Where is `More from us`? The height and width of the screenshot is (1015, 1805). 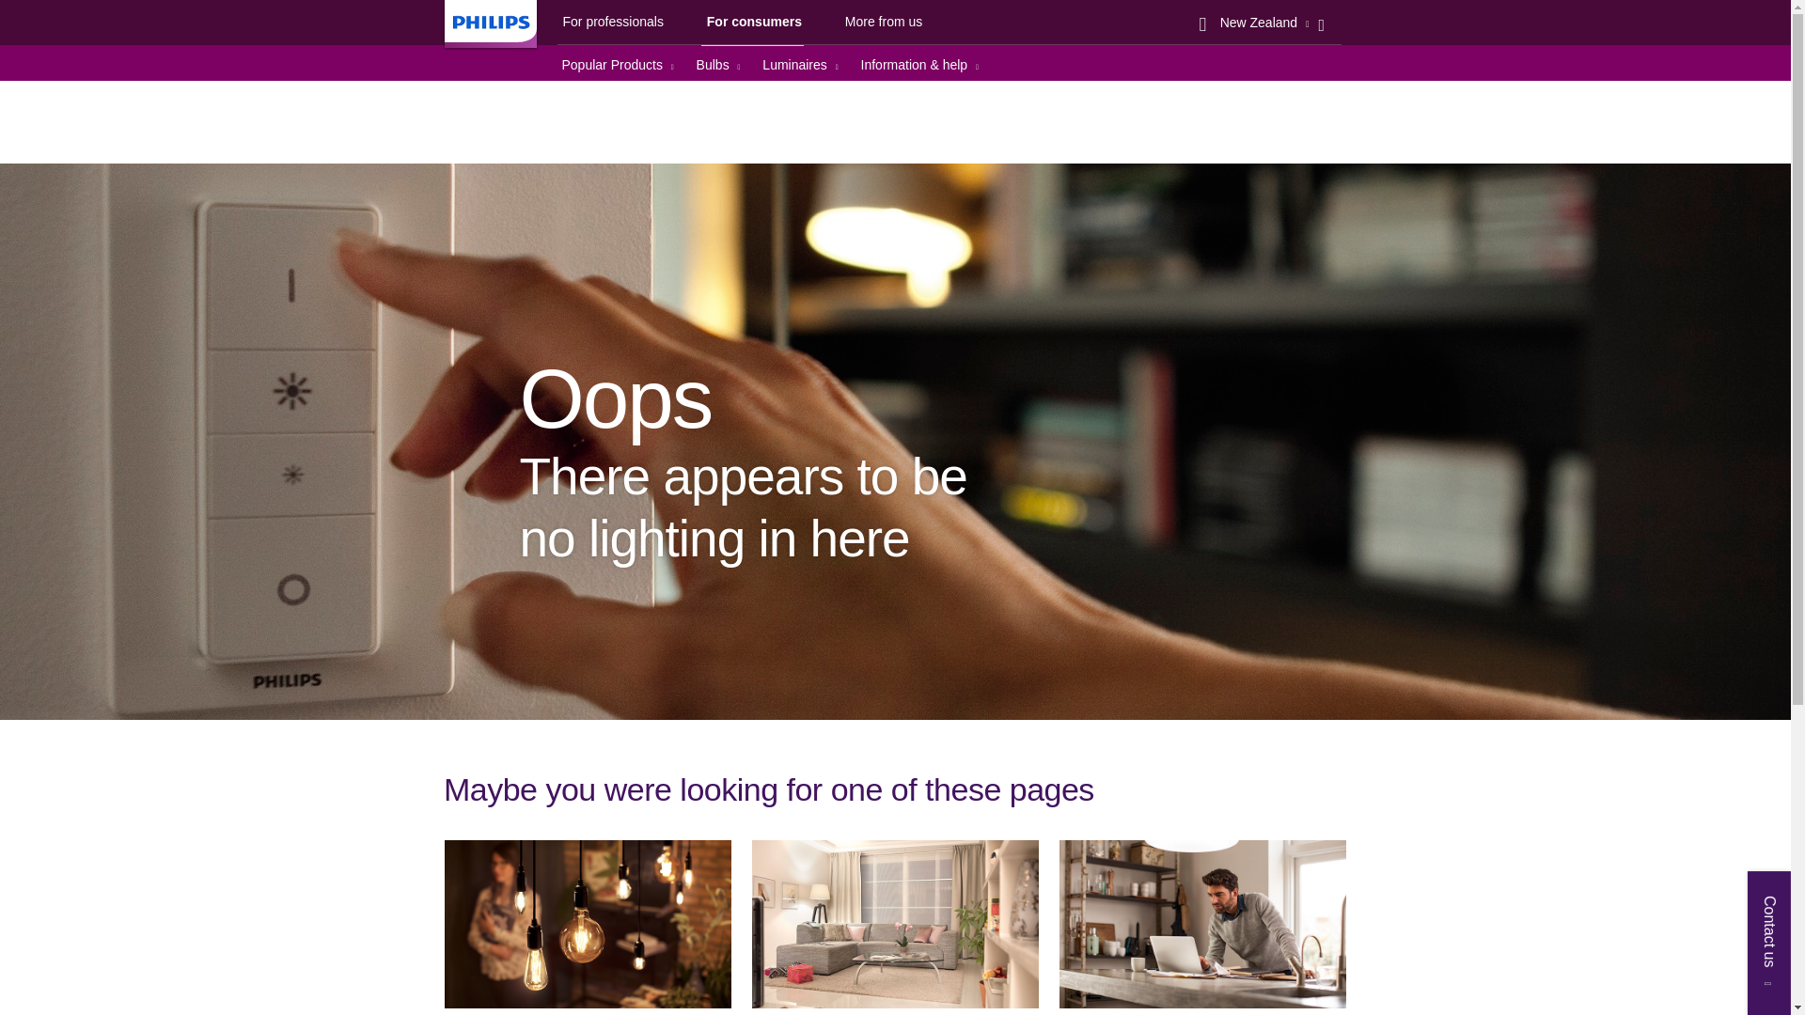 More from us is located at coordinates (882, 24).